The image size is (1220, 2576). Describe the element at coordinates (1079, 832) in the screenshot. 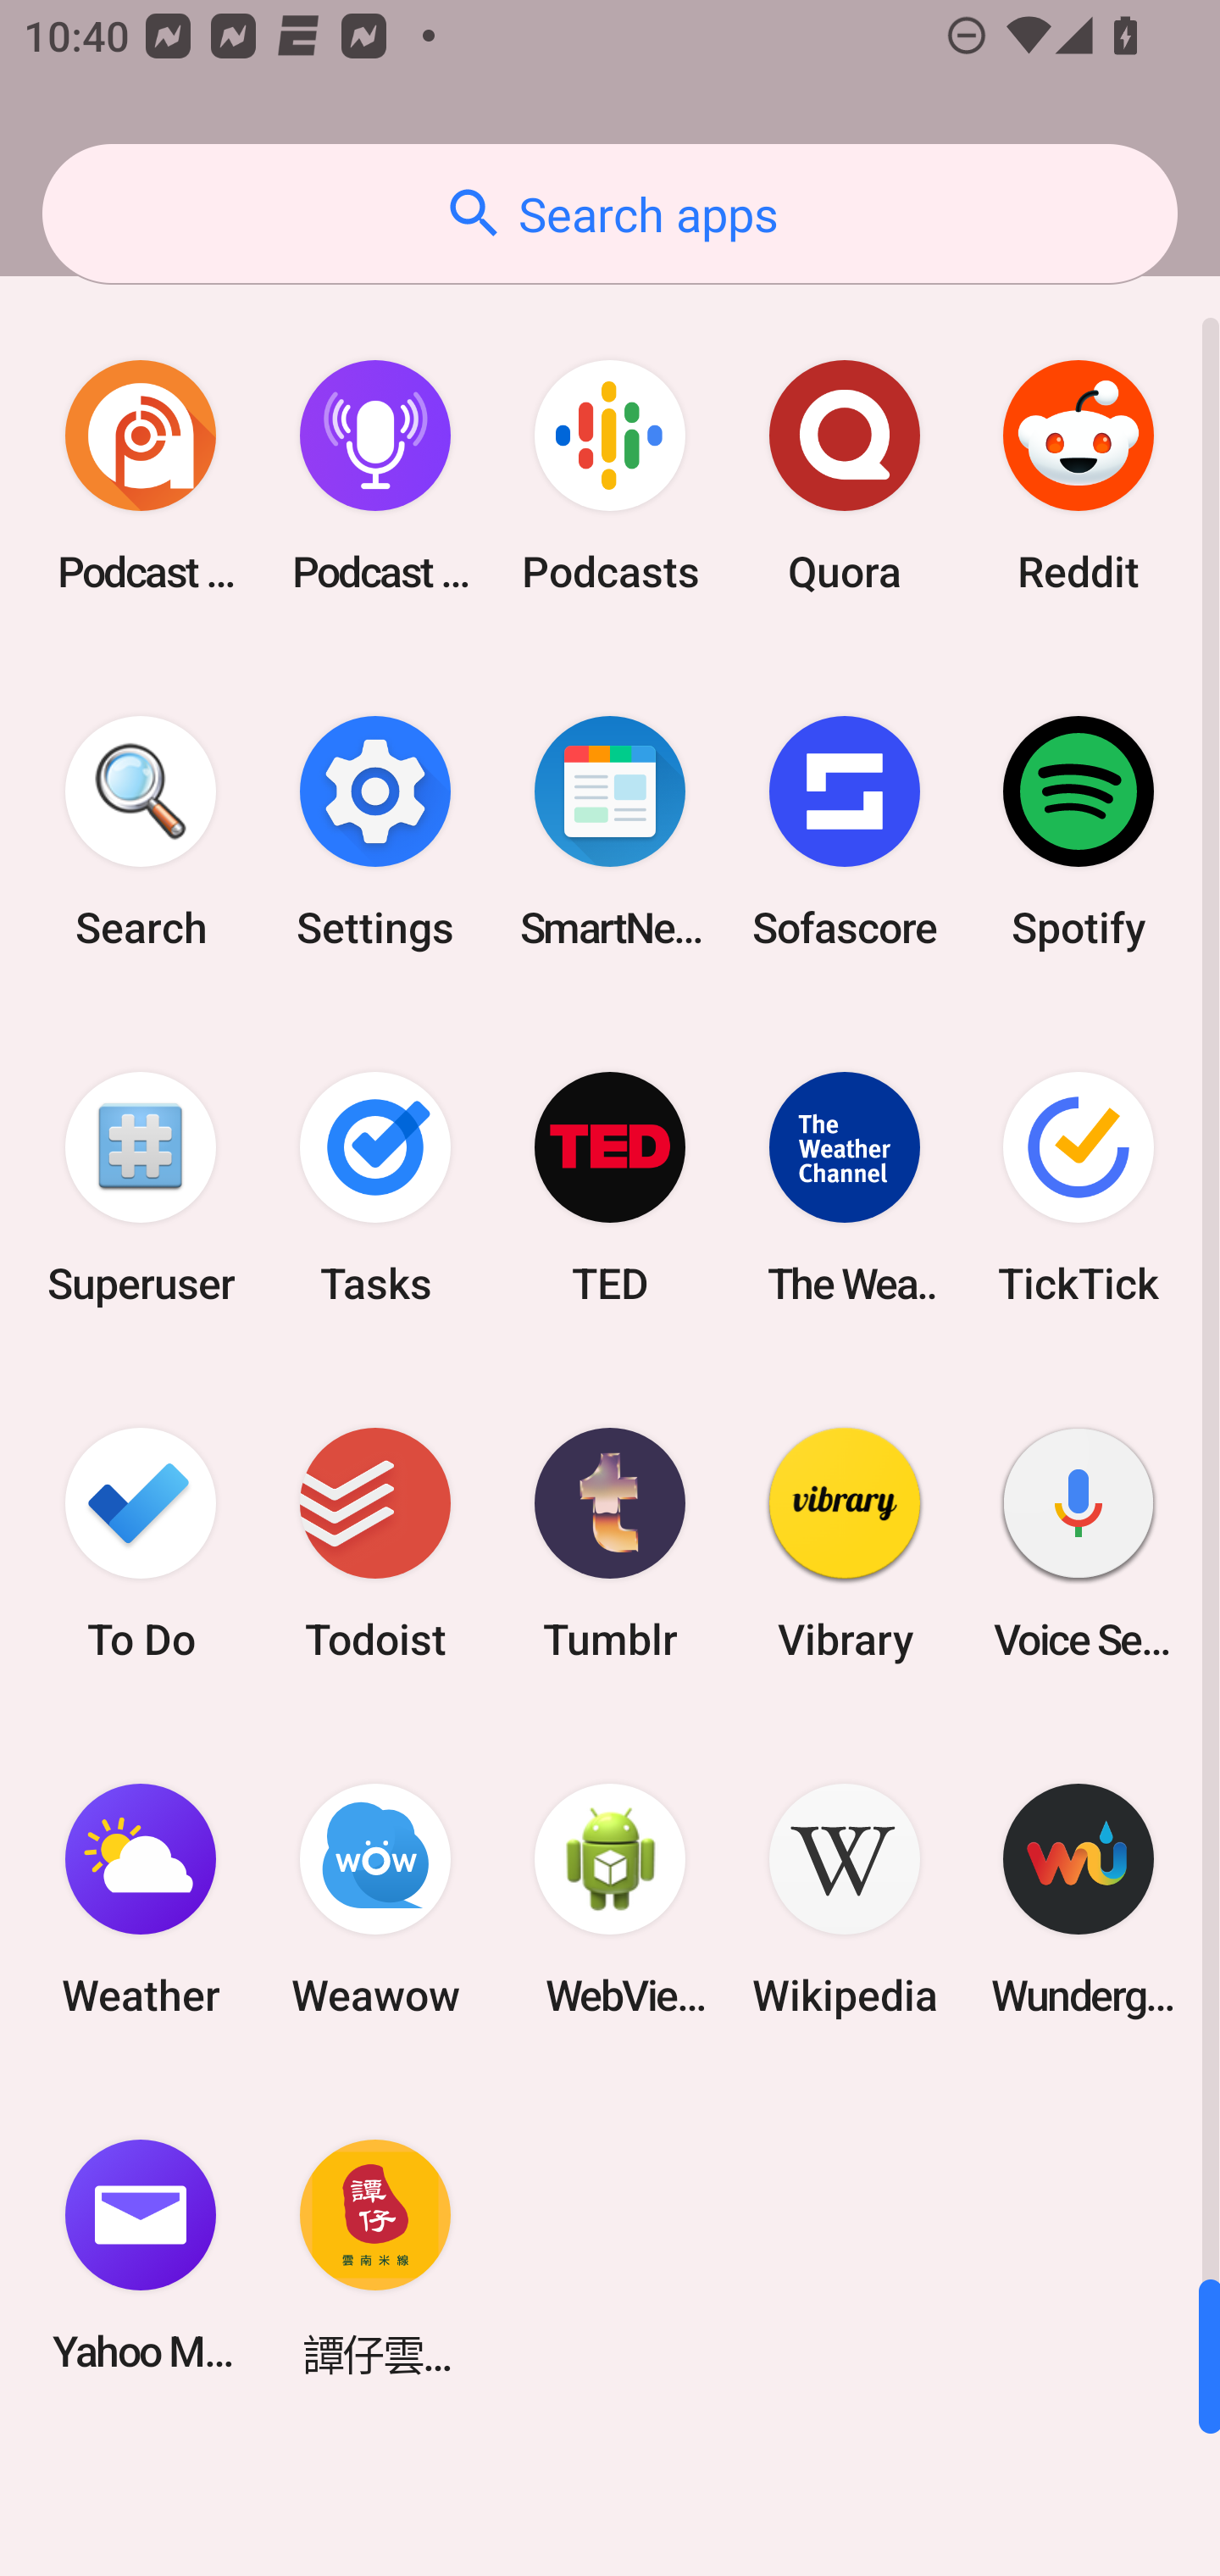

I see `Spotify` at that location.